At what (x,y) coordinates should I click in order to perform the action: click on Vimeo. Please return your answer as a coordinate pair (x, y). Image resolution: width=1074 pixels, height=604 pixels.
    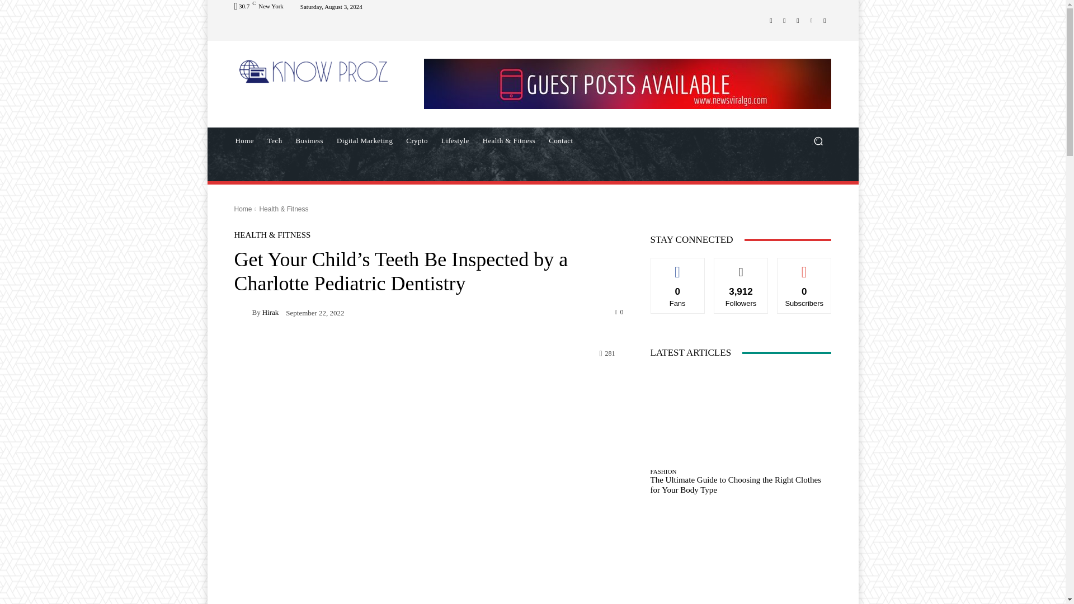
    Looking at the image, I should click on (811, 20).